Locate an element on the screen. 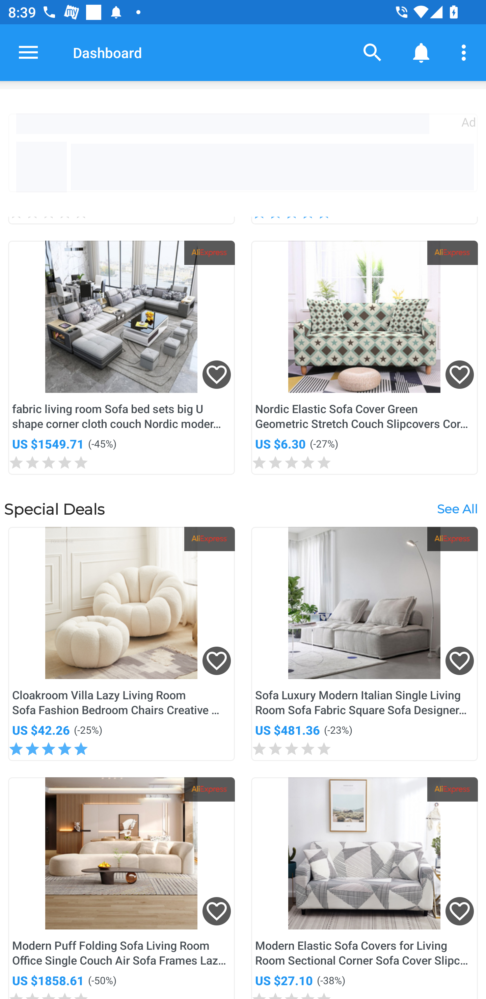  See All is located at coordinates (457, 508).